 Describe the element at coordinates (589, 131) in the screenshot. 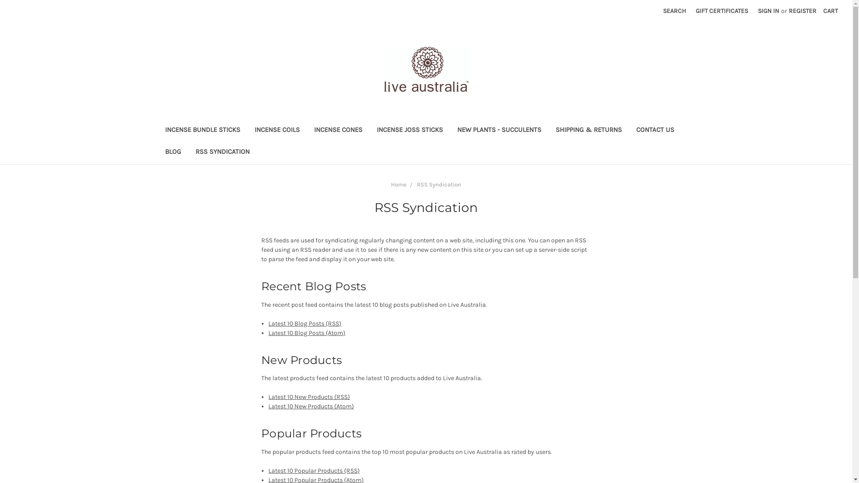

I see `SHIPPING & RETURNS` at that location.